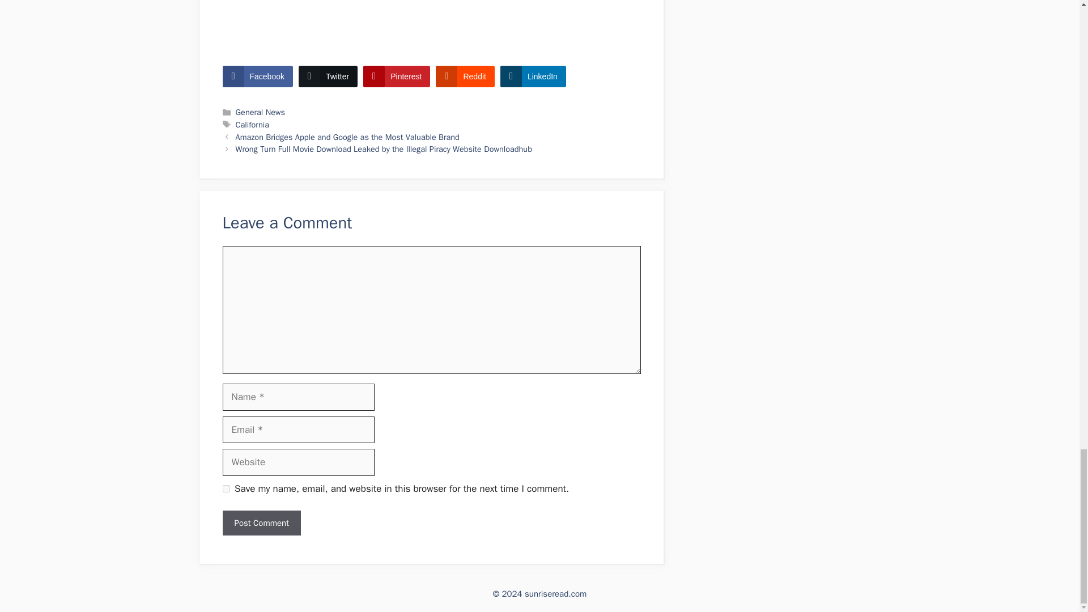 The width and height of the screenshot is (1088, 612). What do you see at coordinates (328, 76) in the screenshot?
I see `Twitter` at bounding box center [328, 76].